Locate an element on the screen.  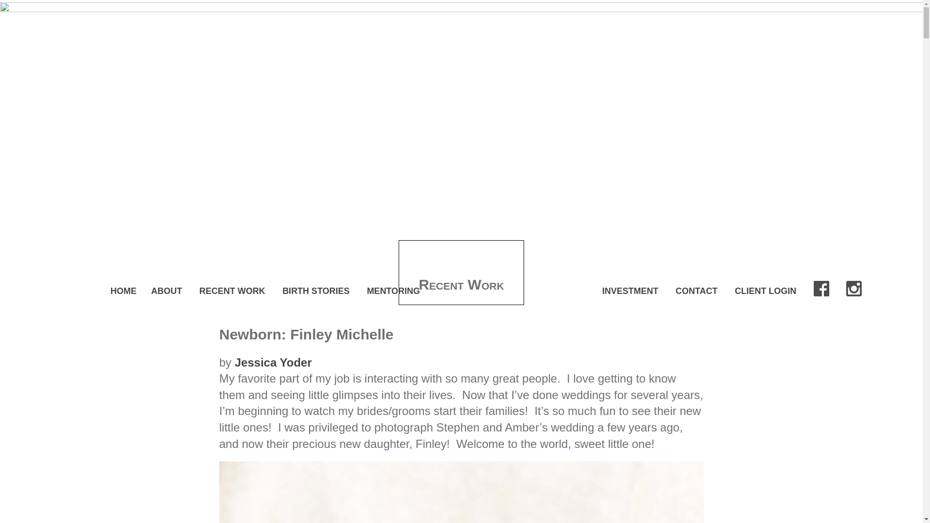
RECENT WORK is located at coordinates (232, 291).